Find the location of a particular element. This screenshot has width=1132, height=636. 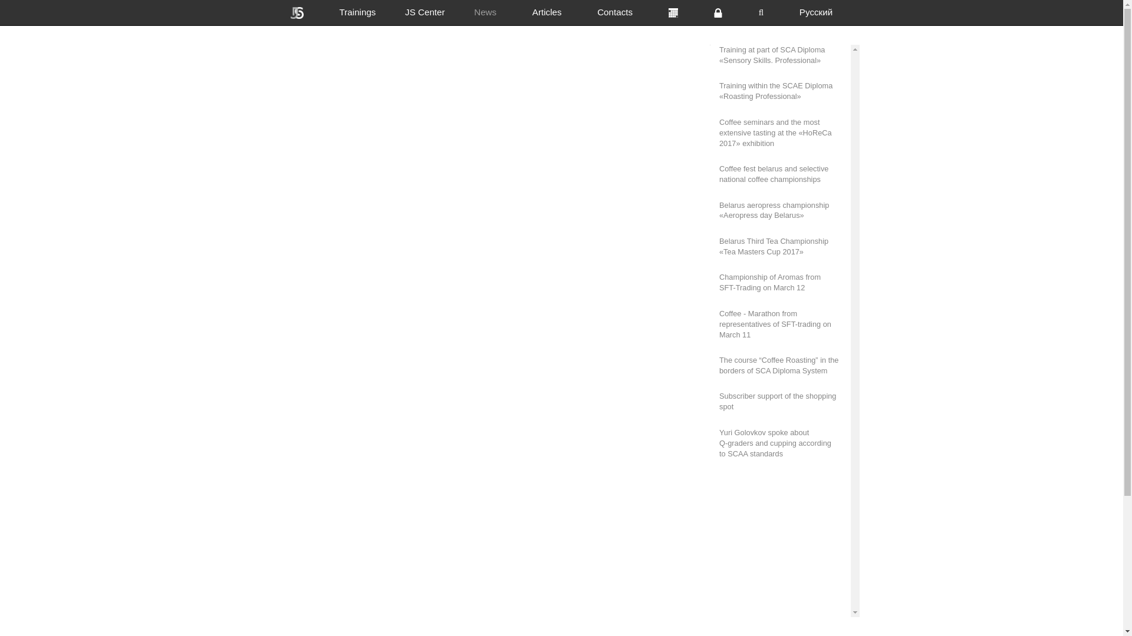

JS Center is located at coordinates (424, 12).